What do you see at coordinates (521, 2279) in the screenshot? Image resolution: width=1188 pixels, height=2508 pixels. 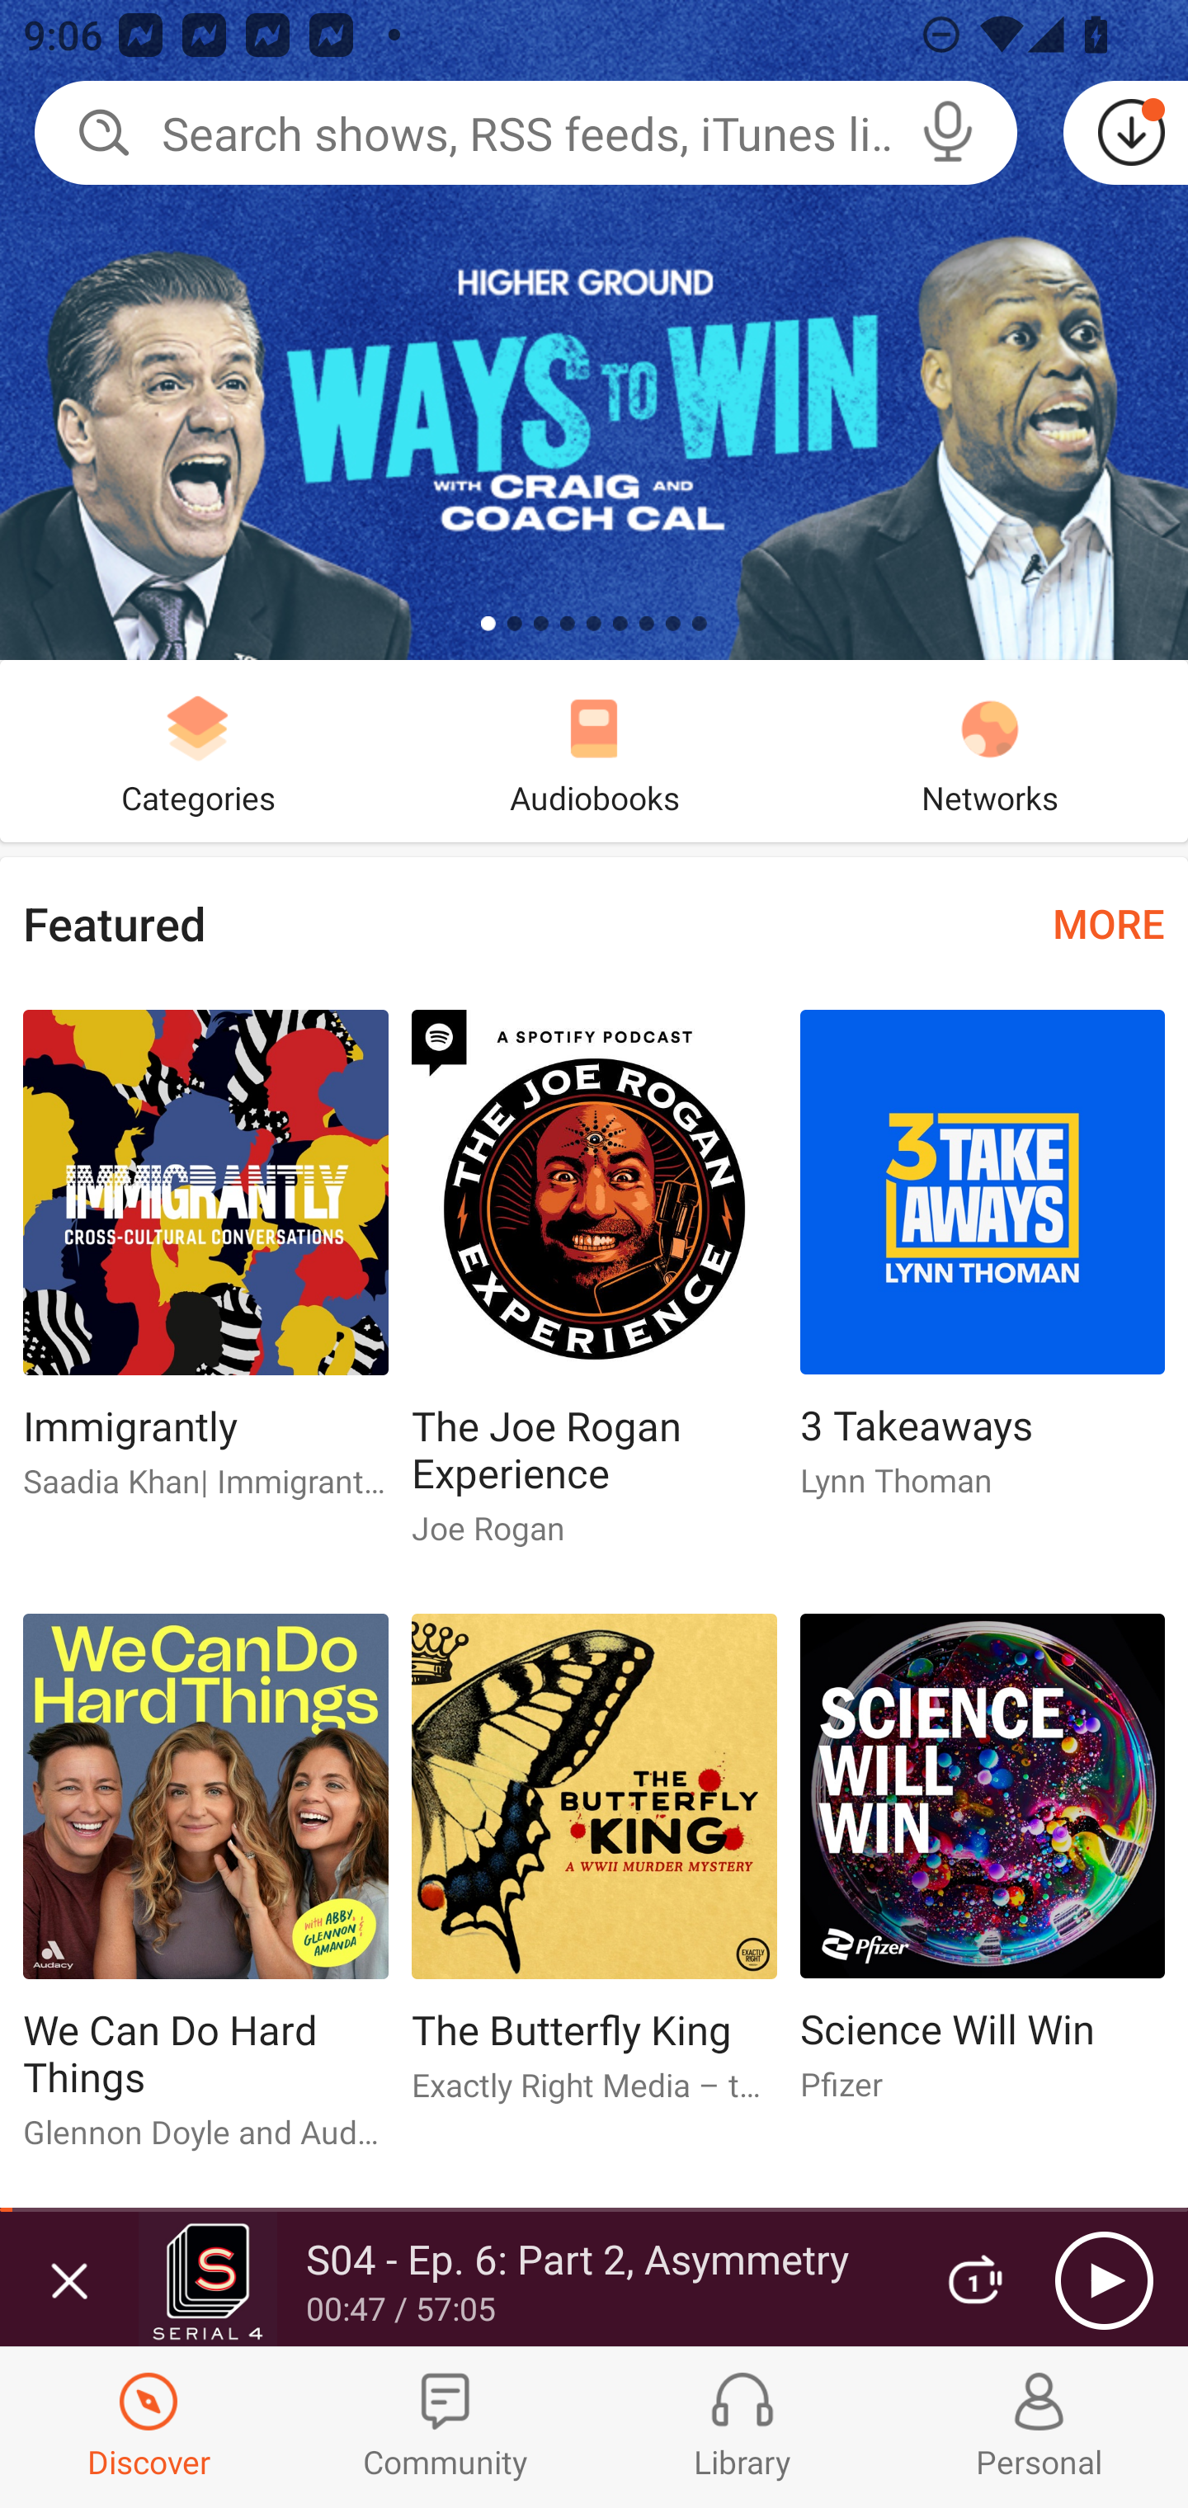 I see `S04 - Ep. 6: Part 2, Asymmetry 00:47 / 57:05` at bounding box center [521, 2279].